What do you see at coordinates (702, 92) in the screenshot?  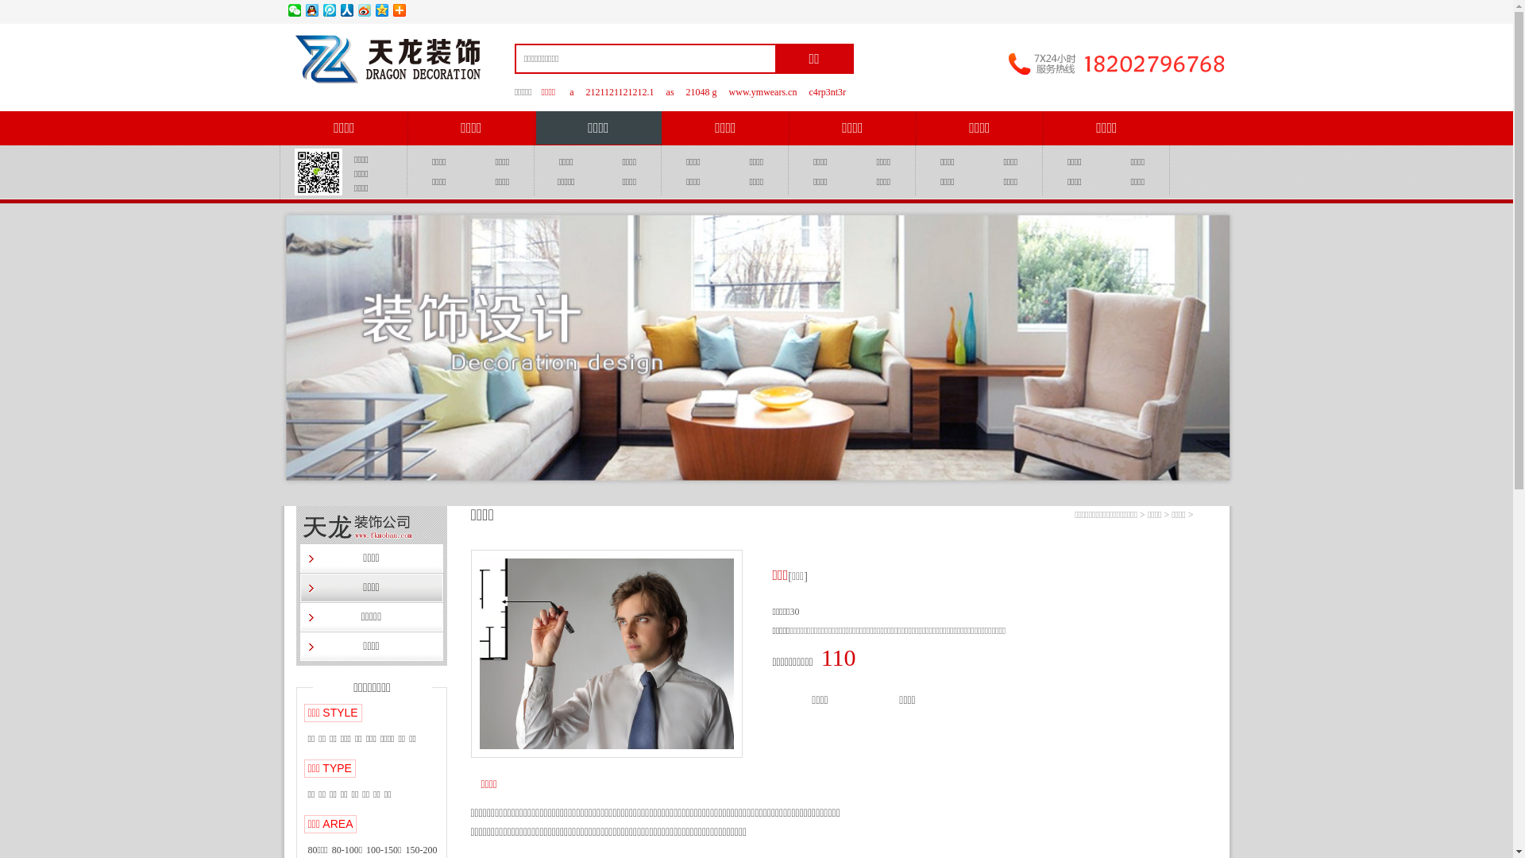 I see `21048 g` at bounding box center [702, 92].